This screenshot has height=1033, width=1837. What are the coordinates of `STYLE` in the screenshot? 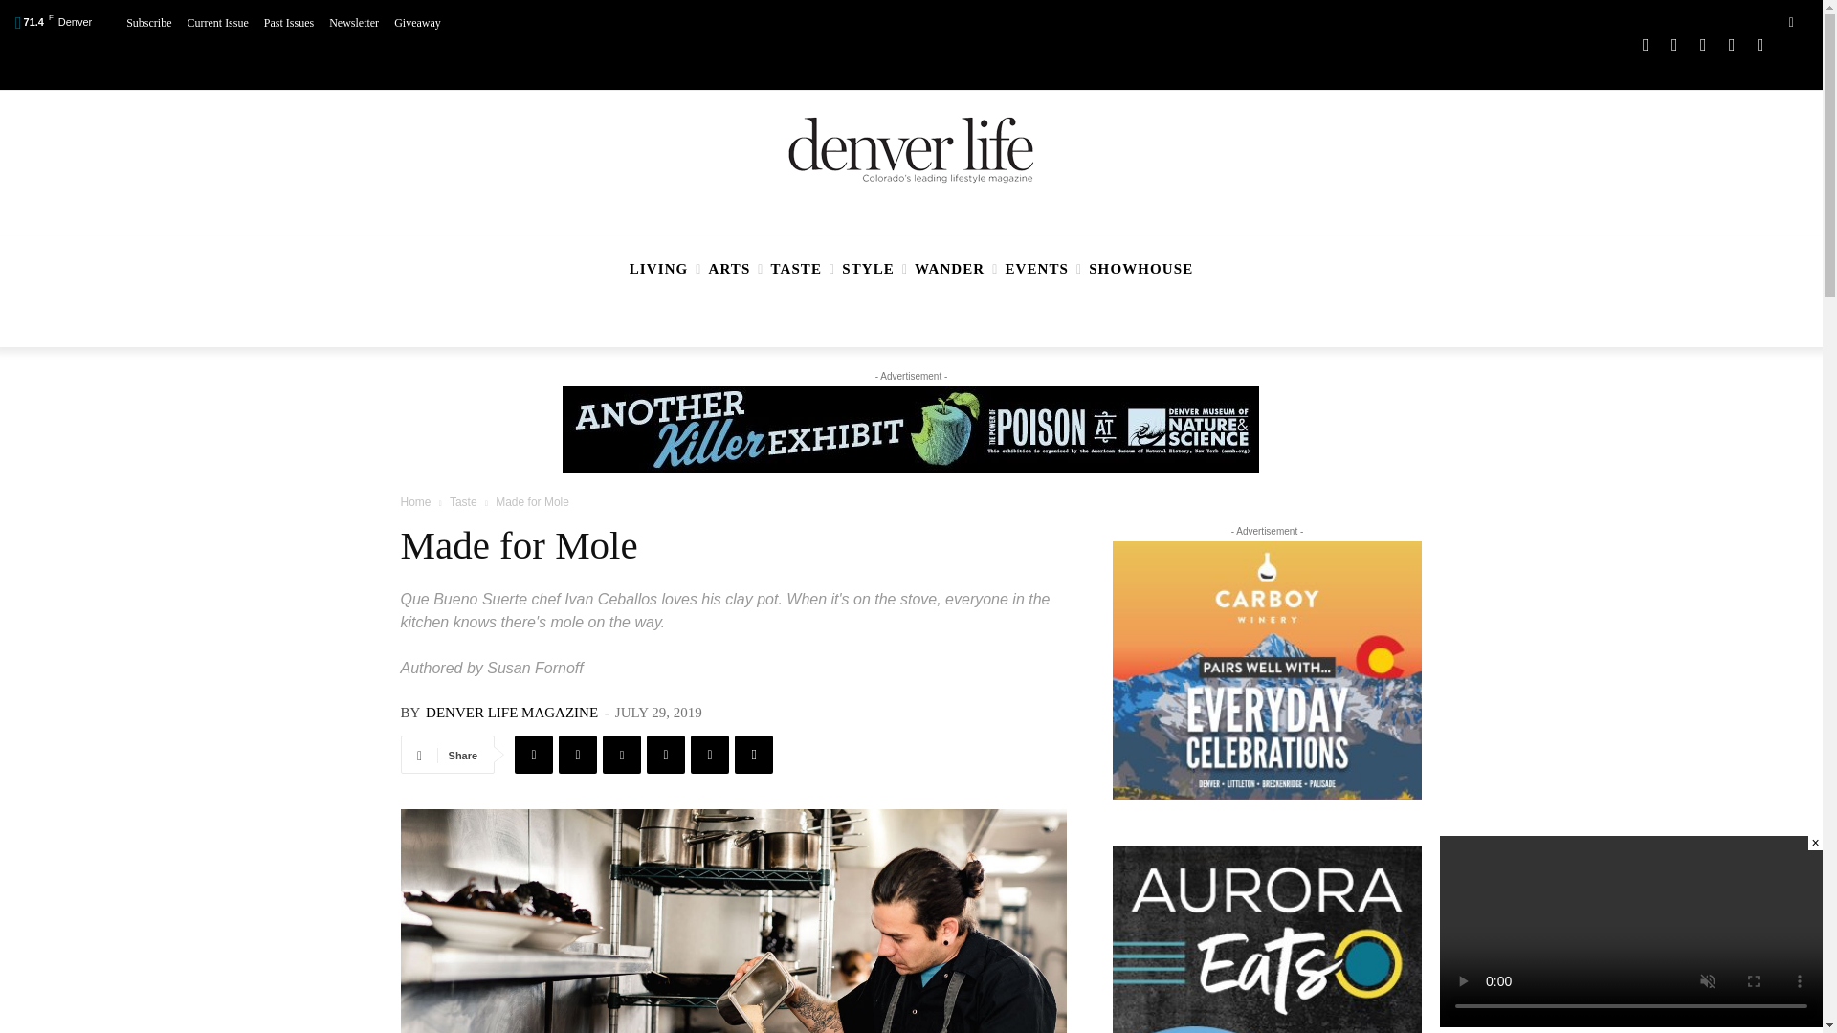 It's located at (867, 269).